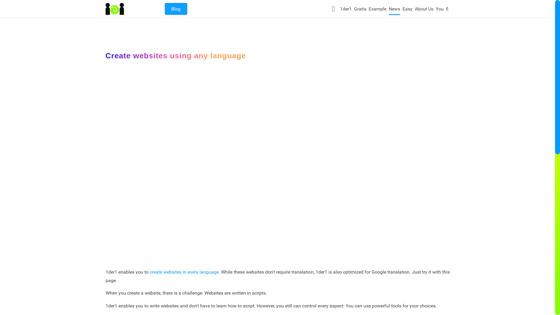  I want to click on Example, so click(377, 10).